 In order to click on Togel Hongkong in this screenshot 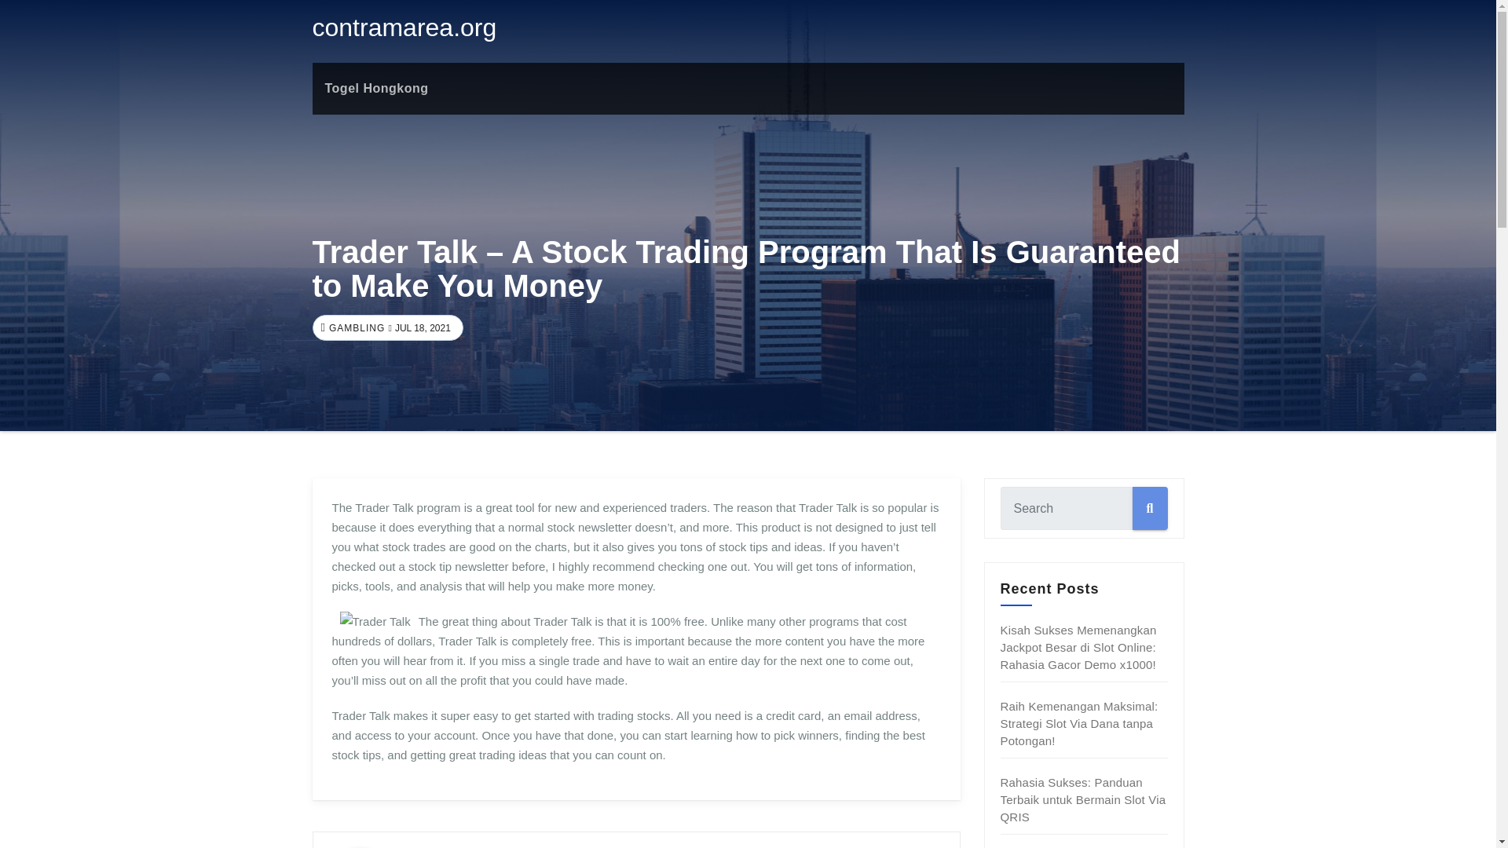, I will do `click(377, 88)`.